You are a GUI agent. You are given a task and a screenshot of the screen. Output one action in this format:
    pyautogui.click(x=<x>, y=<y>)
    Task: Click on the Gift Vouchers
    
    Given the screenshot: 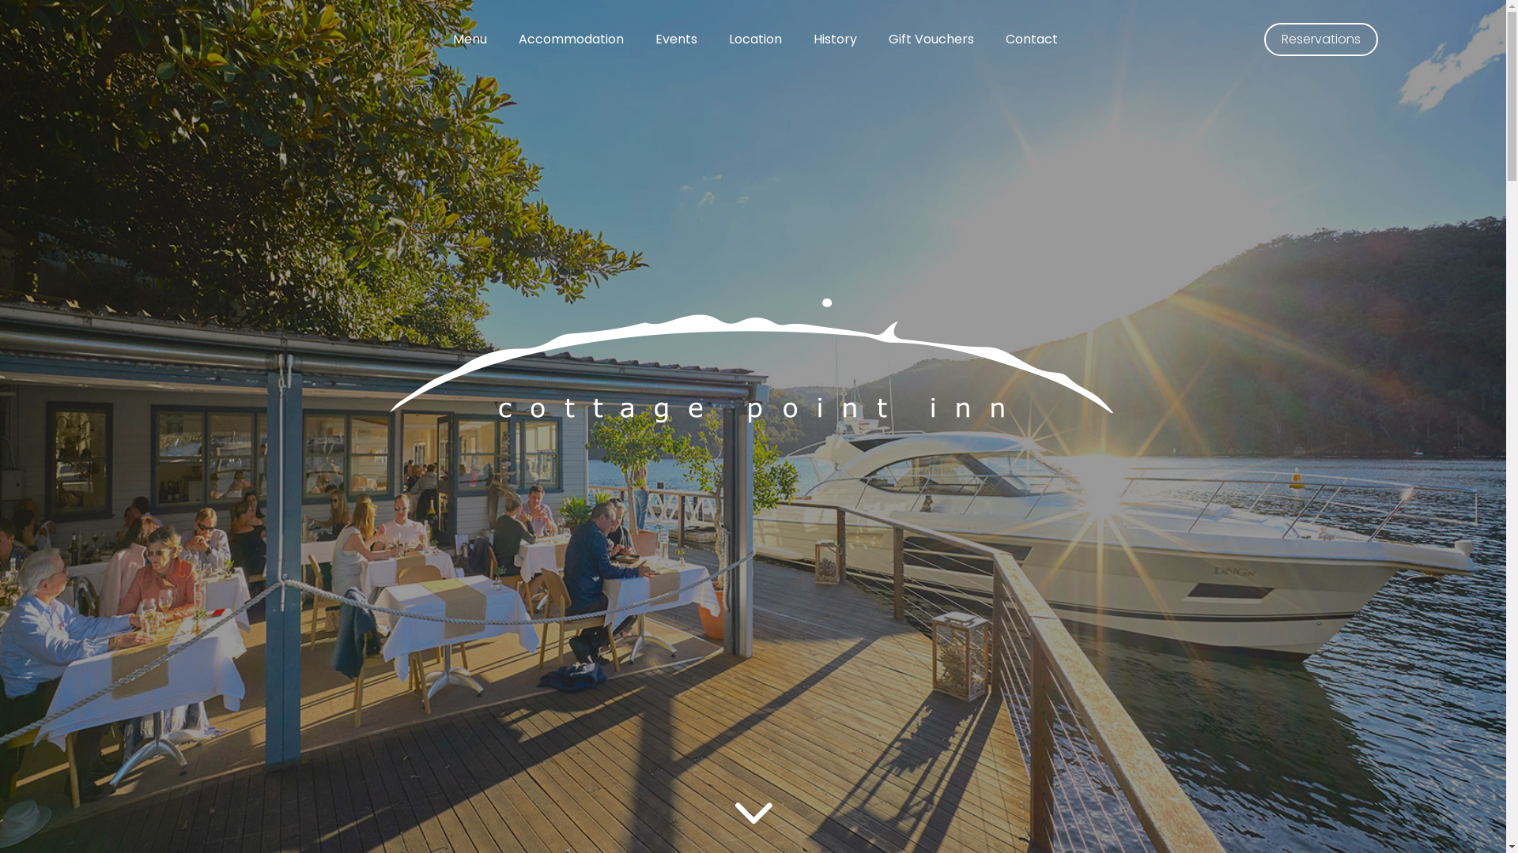 What is the action you would take?
    pyautogui.click(x=931, y=39)
    